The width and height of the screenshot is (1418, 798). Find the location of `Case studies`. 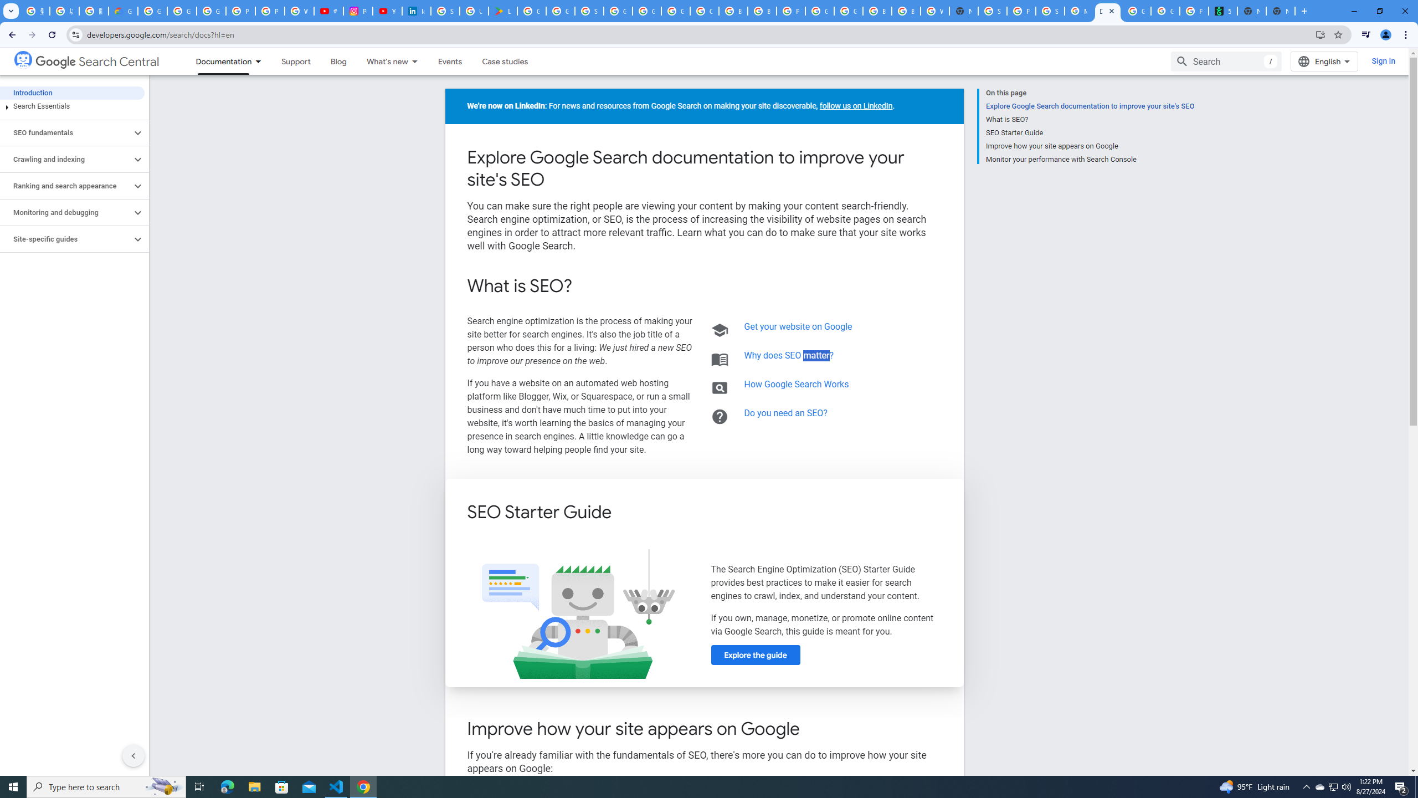

Case studies is located at coordinates (505, 61).